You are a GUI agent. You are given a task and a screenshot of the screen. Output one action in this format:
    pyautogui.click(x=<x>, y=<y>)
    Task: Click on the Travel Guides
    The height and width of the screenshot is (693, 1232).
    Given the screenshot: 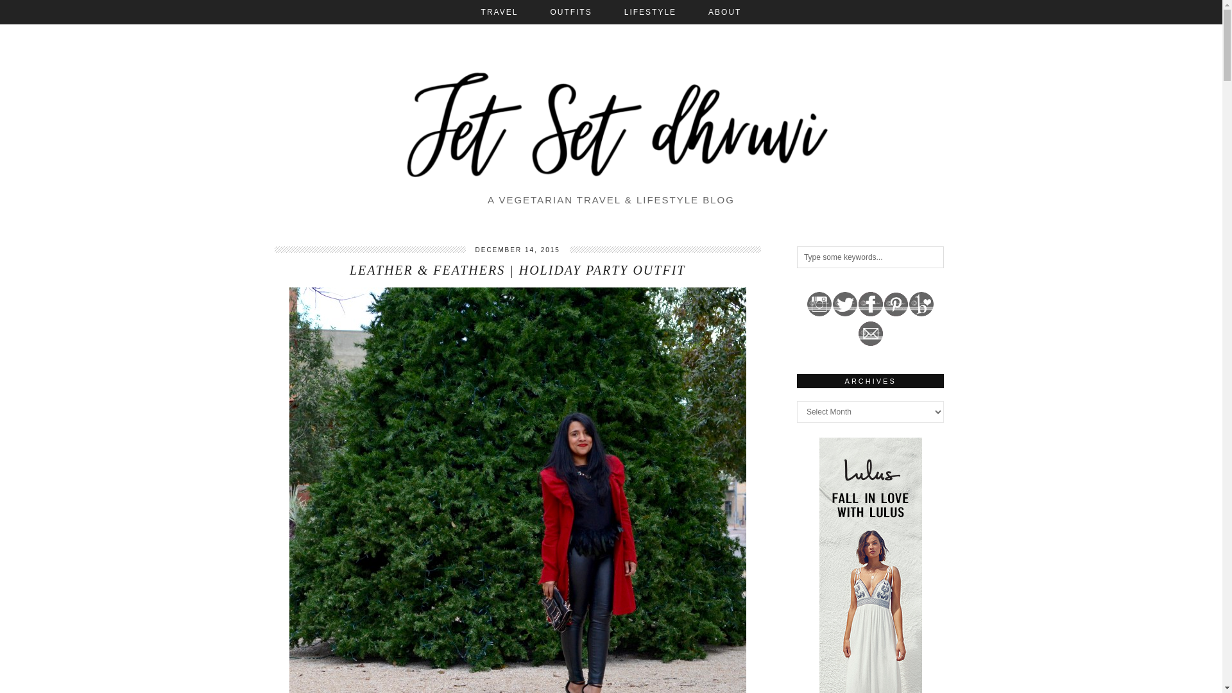 What is the action you would take?
    pyautogui.click(x=500, y=12)
    